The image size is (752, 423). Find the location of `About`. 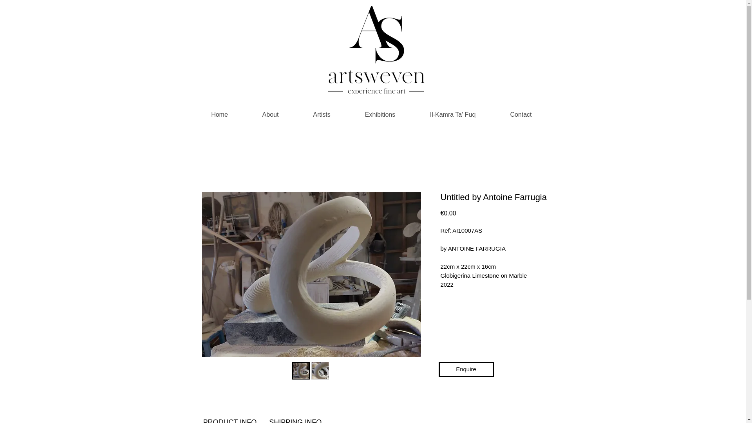

About is located at coordinates (270, 111).